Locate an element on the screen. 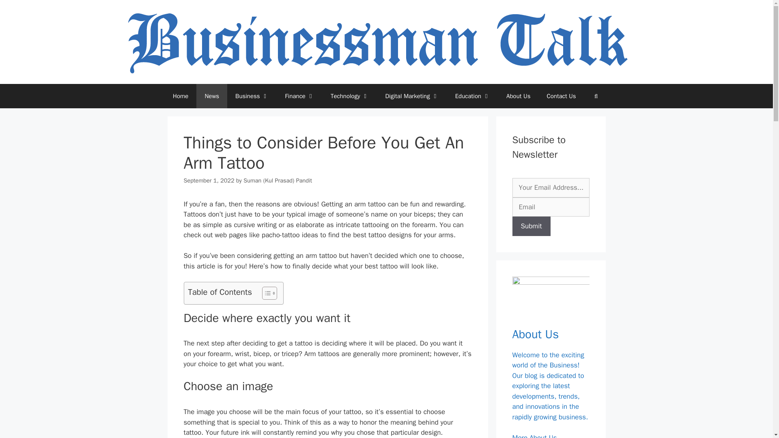 This screenshot has height=438, width=779. Education is located at coordinates (473, 96).